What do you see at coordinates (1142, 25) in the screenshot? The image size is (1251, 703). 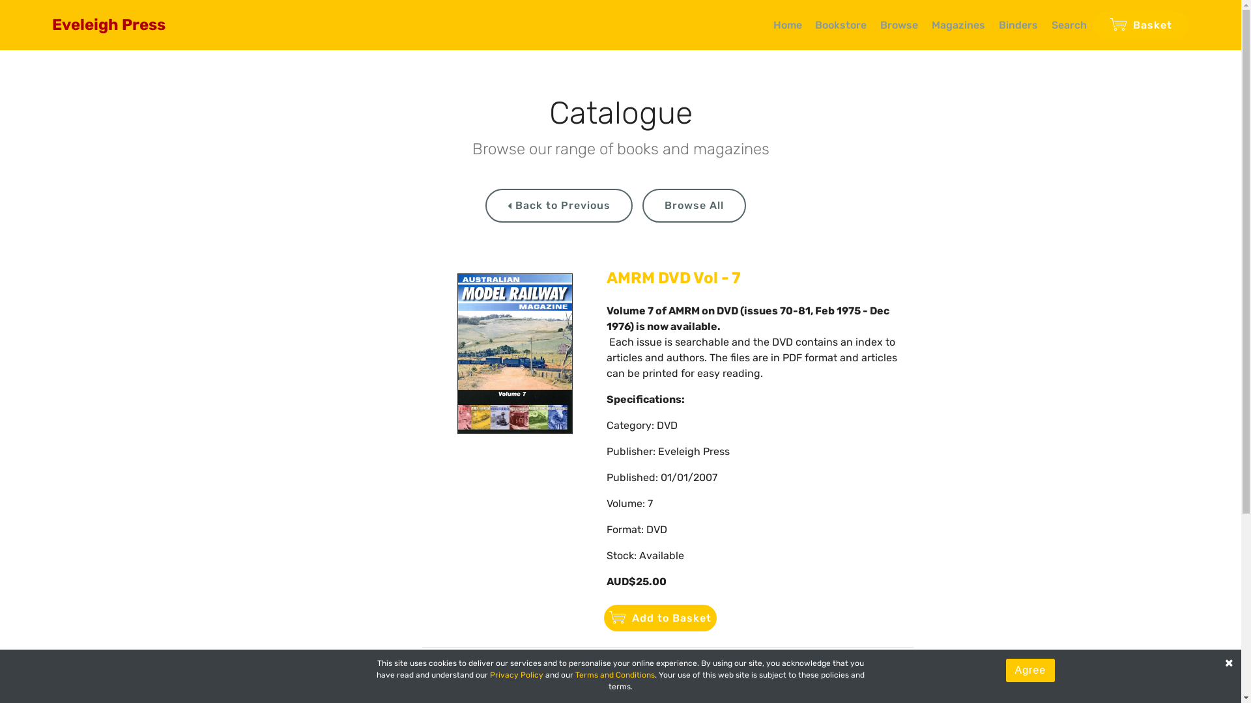 I see `Basket` at bounding box center [1142, 25].